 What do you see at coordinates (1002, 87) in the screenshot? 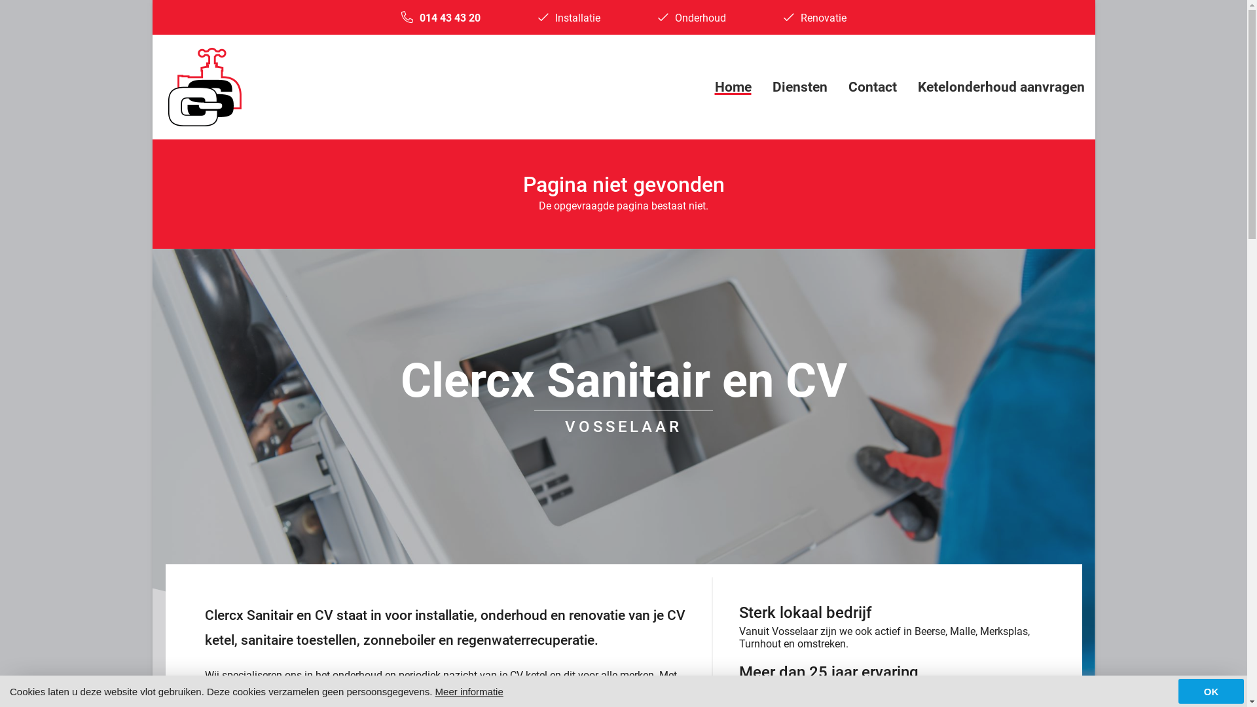
I see `Ketelonderhoud aanvragen` at bounding box center [1002, 87].